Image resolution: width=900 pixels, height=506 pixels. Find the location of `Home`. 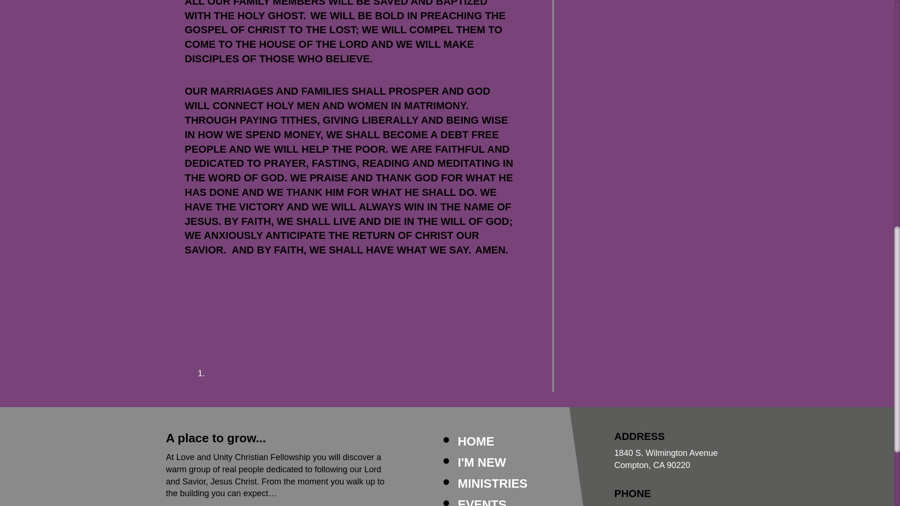

Home is located at coordinates (476, 441).